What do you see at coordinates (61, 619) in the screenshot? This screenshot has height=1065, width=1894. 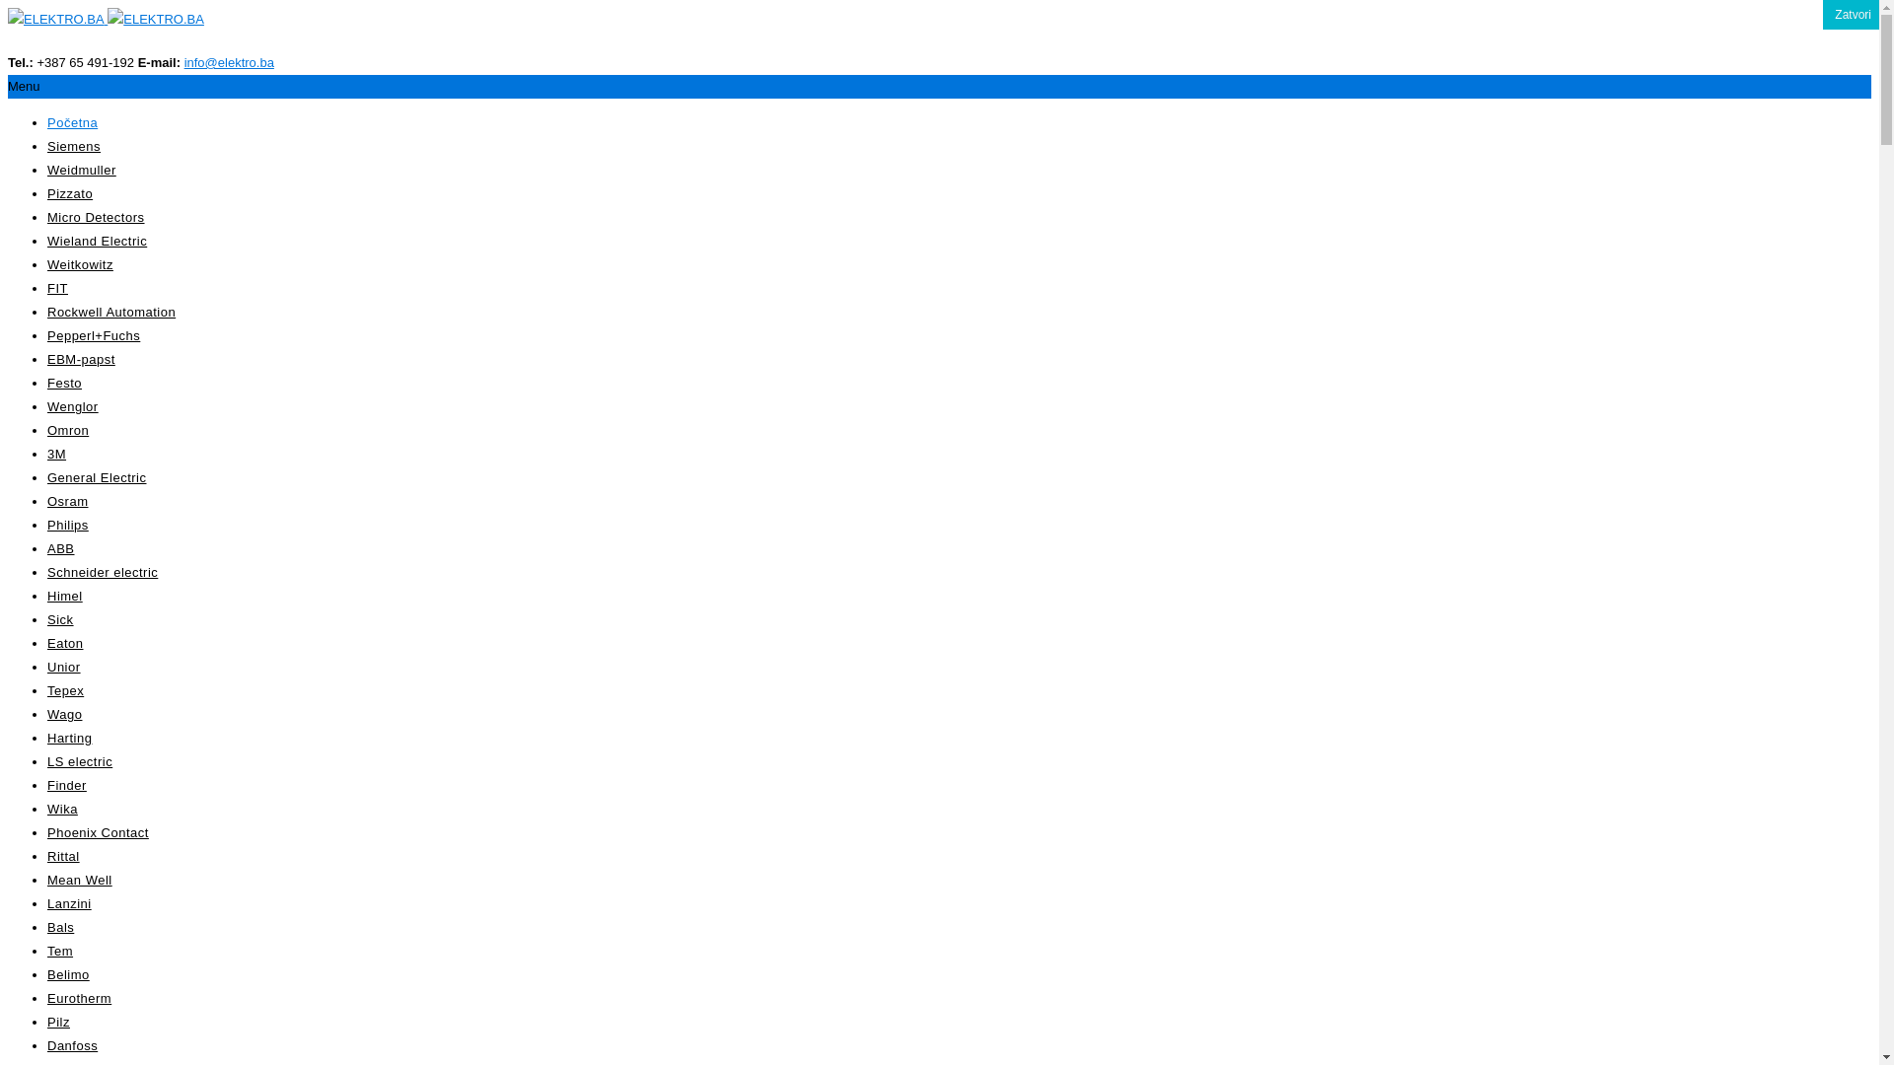 I see `Sick` at bounding box center [61, 619].